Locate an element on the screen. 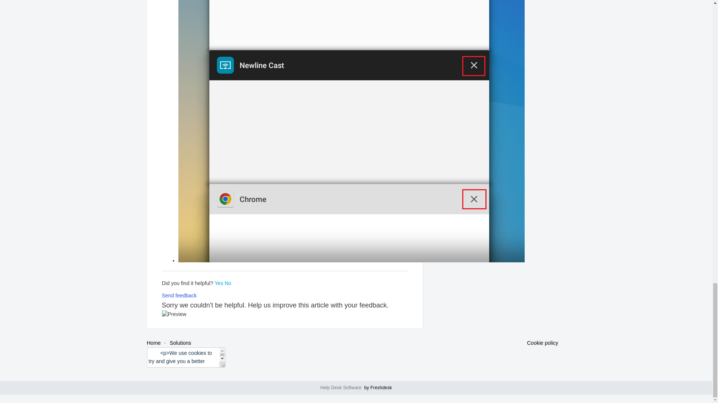 Image resolution: width=718 pixels, height=403 pixels. Send feedback is located at coordinates (179, 296).